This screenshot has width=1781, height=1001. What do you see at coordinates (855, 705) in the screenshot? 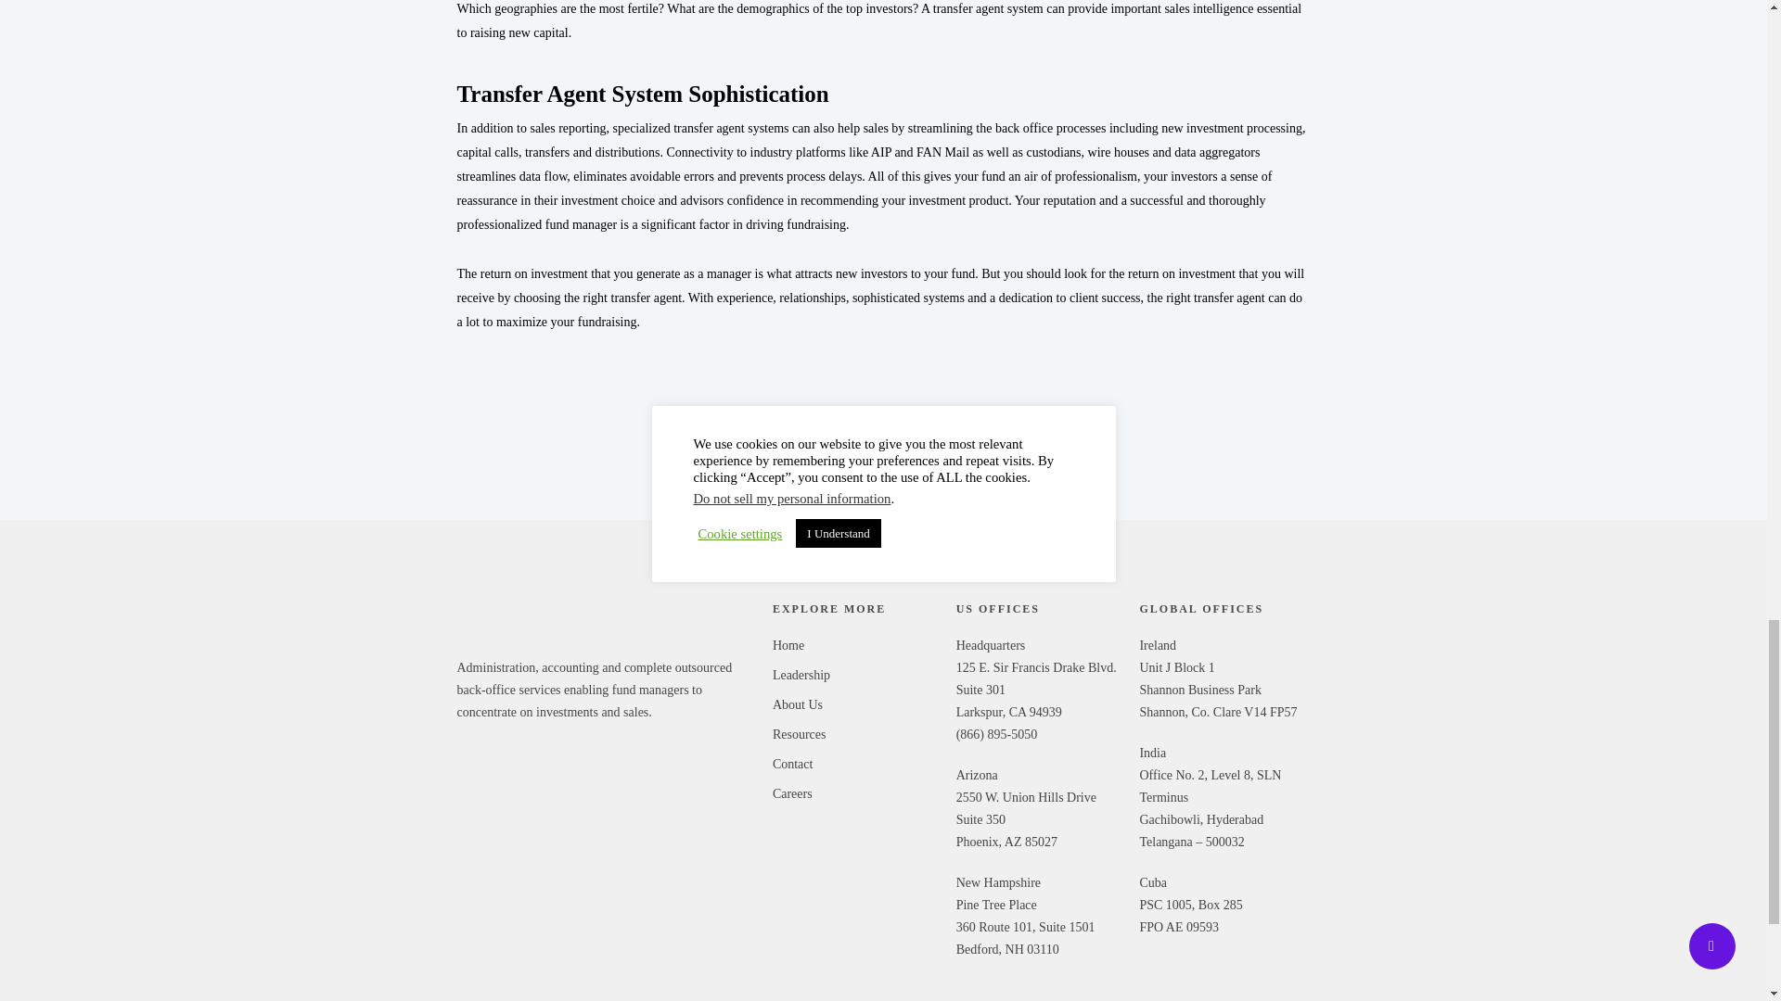
I see `About Us` at bounding box center [855, 705].